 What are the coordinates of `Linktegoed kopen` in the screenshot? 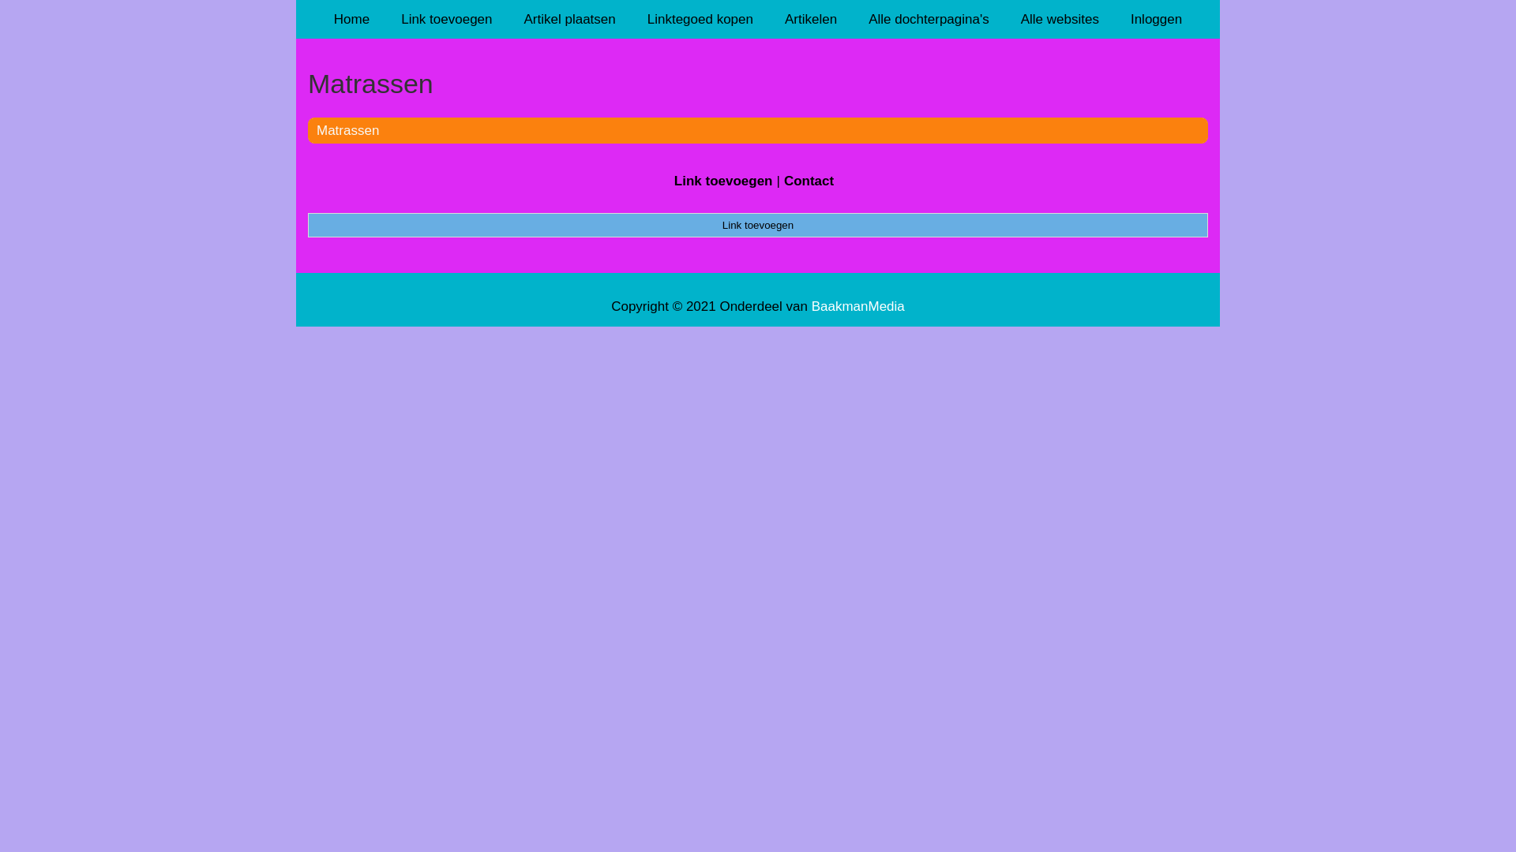 It's located at (700, 19).